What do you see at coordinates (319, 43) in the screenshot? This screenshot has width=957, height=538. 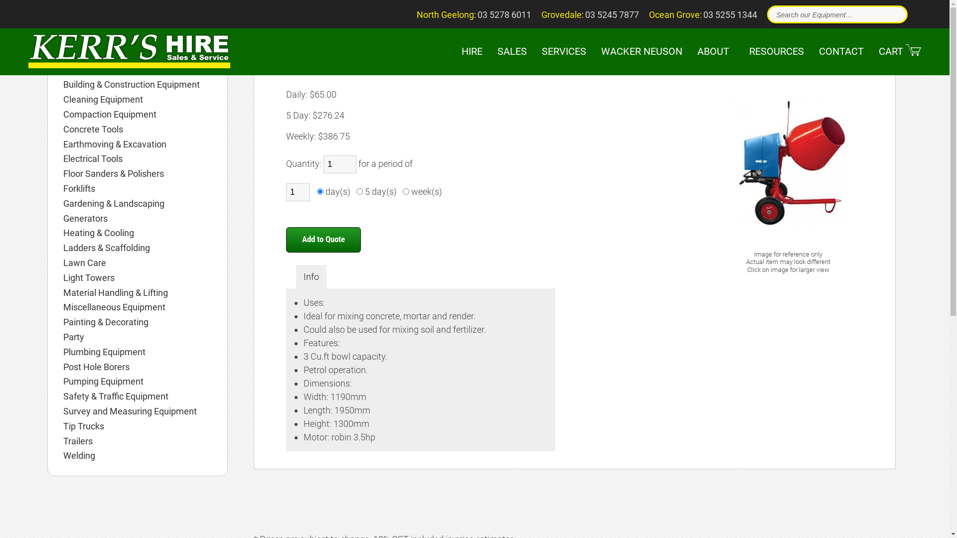 I see `Concrete Mixing` at bounding box center [319, 43].